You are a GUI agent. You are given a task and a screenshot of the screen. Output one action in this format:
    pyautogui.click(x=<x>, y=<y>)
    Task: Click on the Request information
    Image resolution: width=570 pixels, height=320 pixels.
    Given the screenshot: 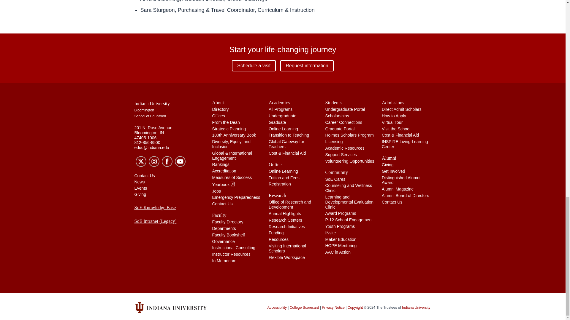 What is the action you would take?
    pyautogui.click(x=307, y=66)
    